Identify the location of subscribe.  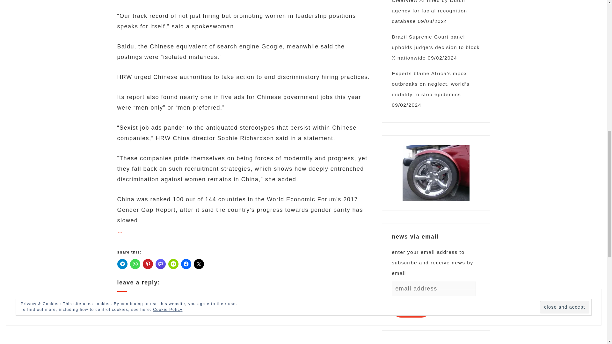
(411, 308).